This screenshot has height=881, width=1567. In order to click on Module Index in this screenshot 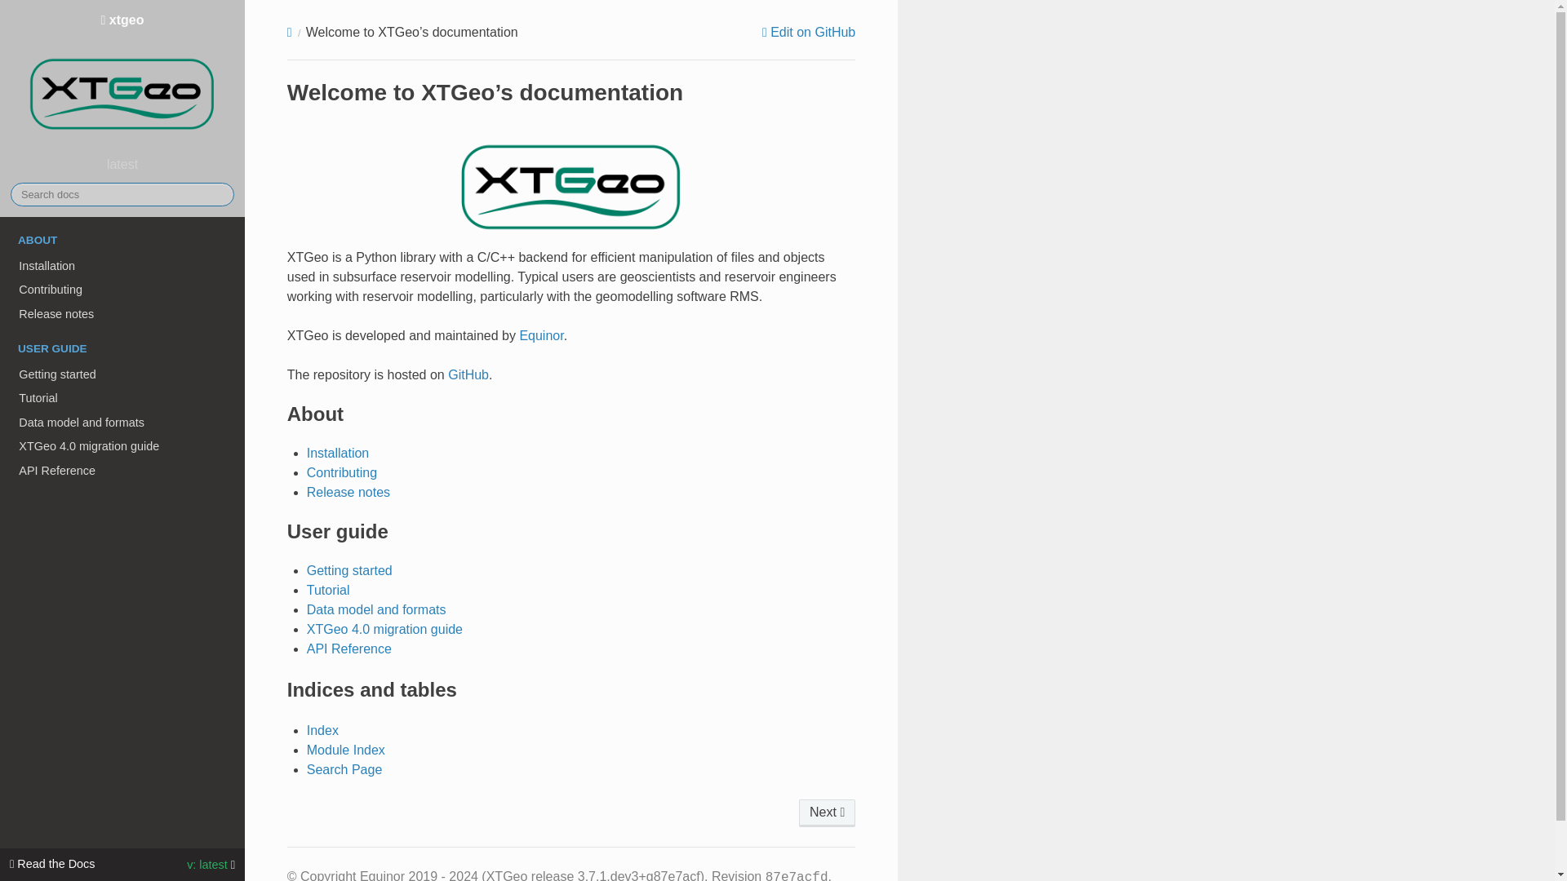, I will do `click(346, 750)`.